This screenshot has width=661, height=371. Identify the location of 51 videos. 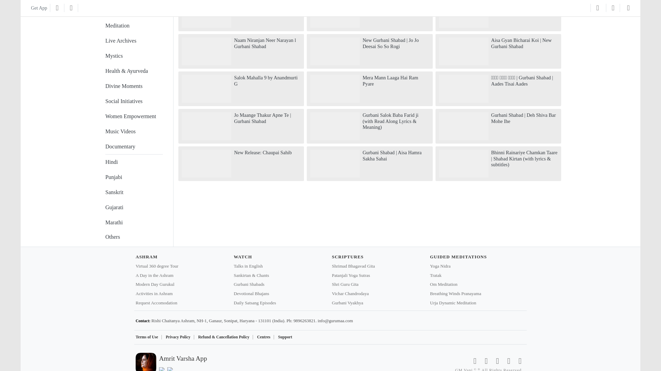
(134, 56).